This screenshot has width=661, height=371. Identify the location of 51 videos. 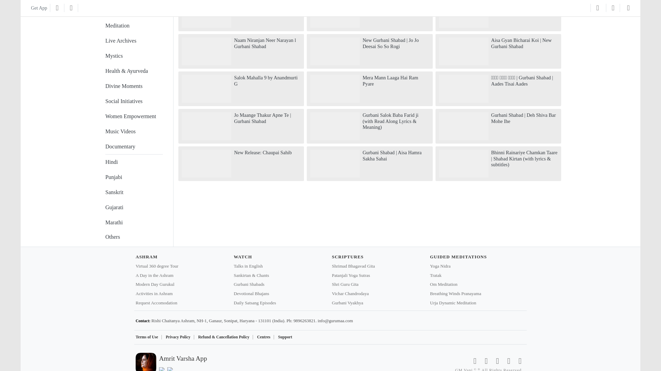
(134, 56).